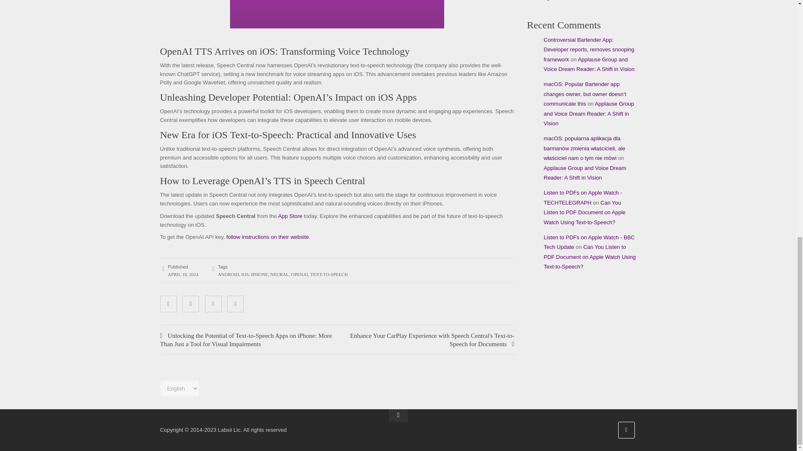 The height and width of the screenshot is (451, 803). What do you see at coordinates (191, 304) in the screenshot?
I see `Share on Twitter` at bounding box center [191, 304].